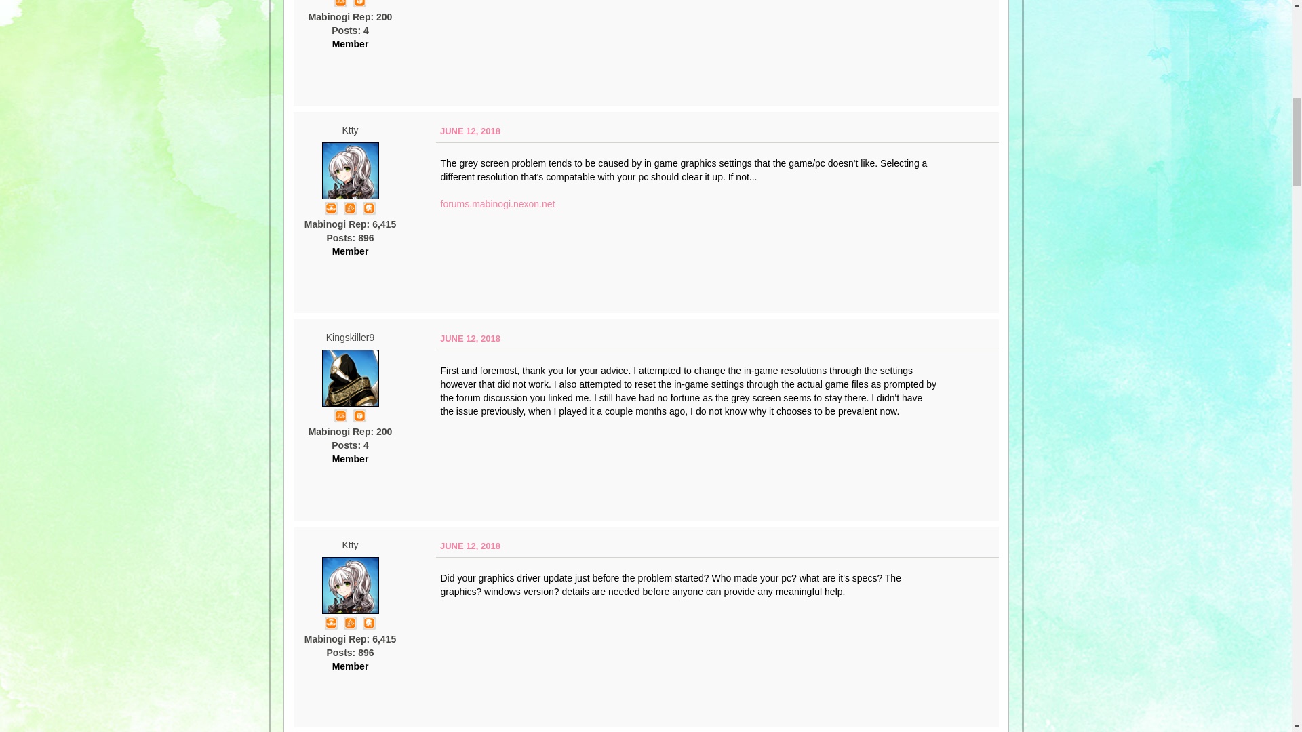 The width and height of the screenshot is (1302, 732). What do you see at coordinates (369, 208) in the screenshot?
I see `Shhhhh` at bounding box center [369, 208].